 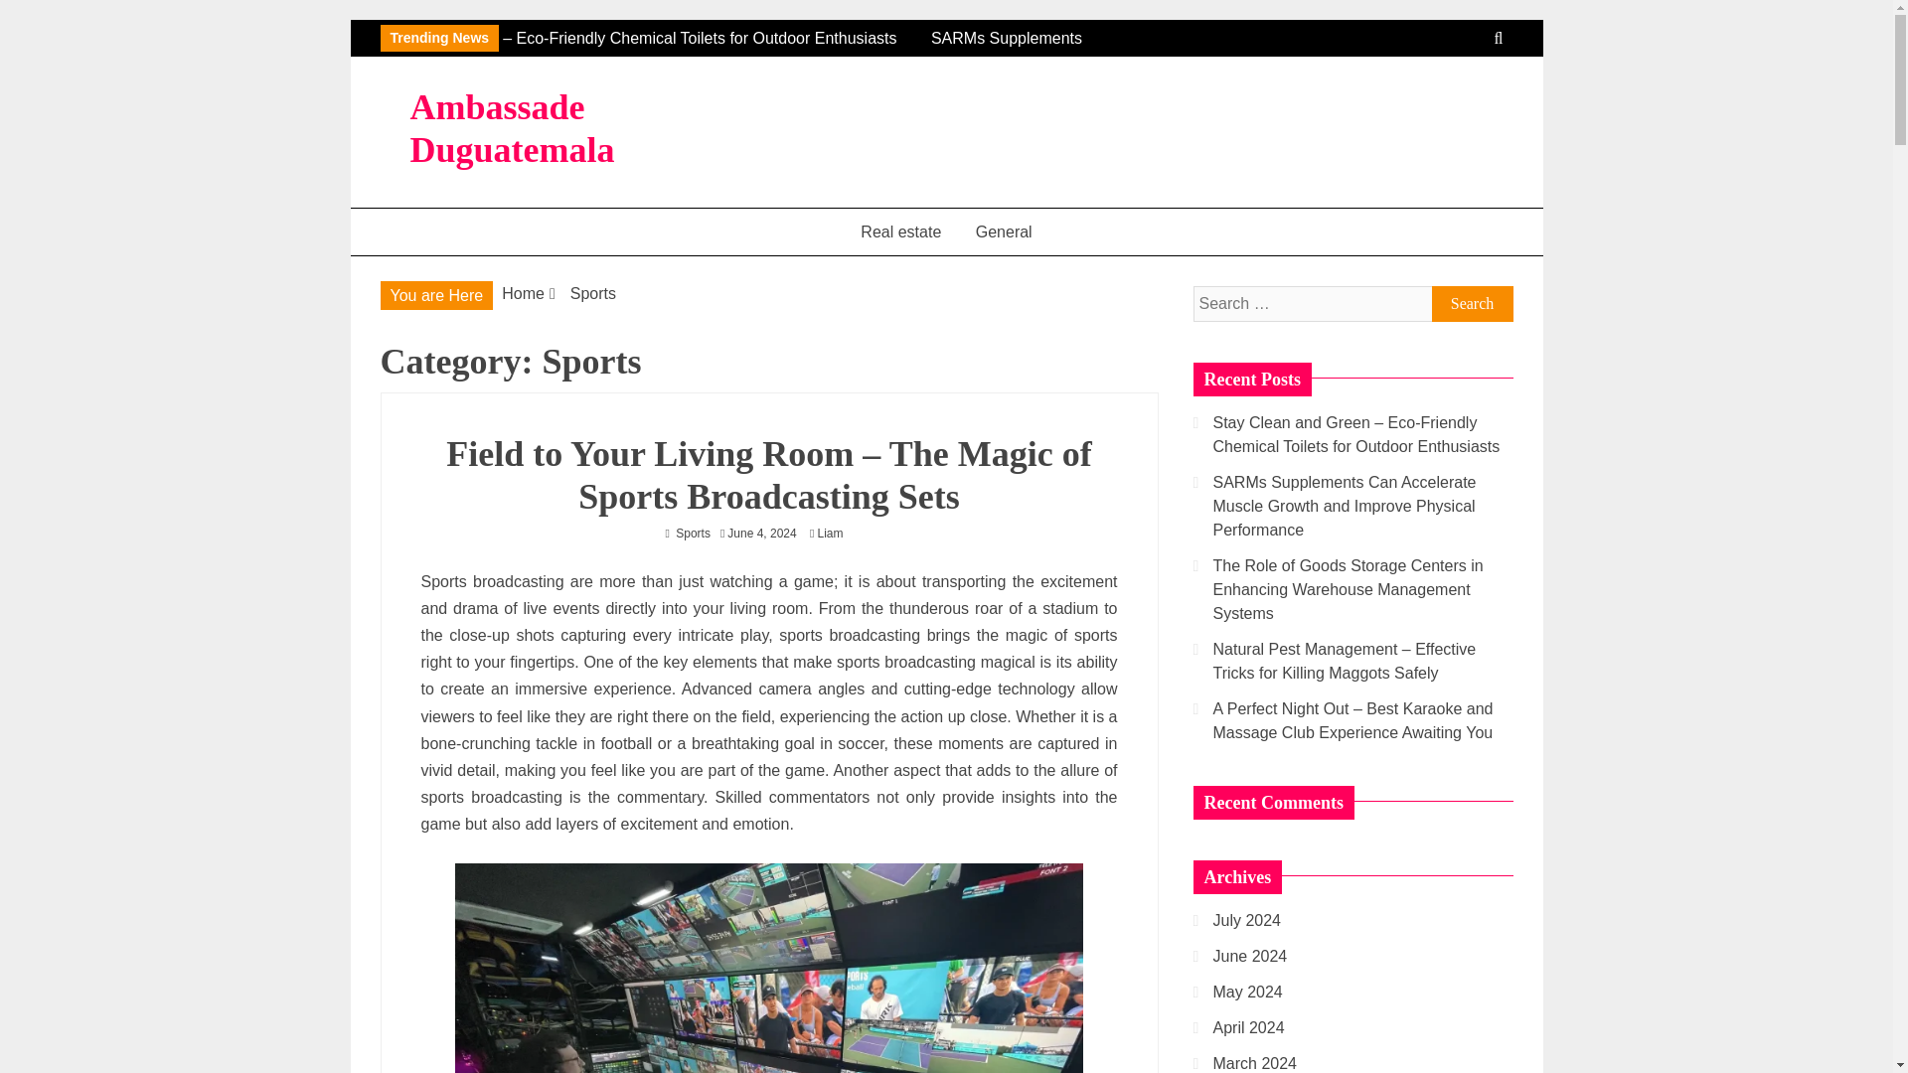 I want to click on Sports, so click(x=692, y=534).